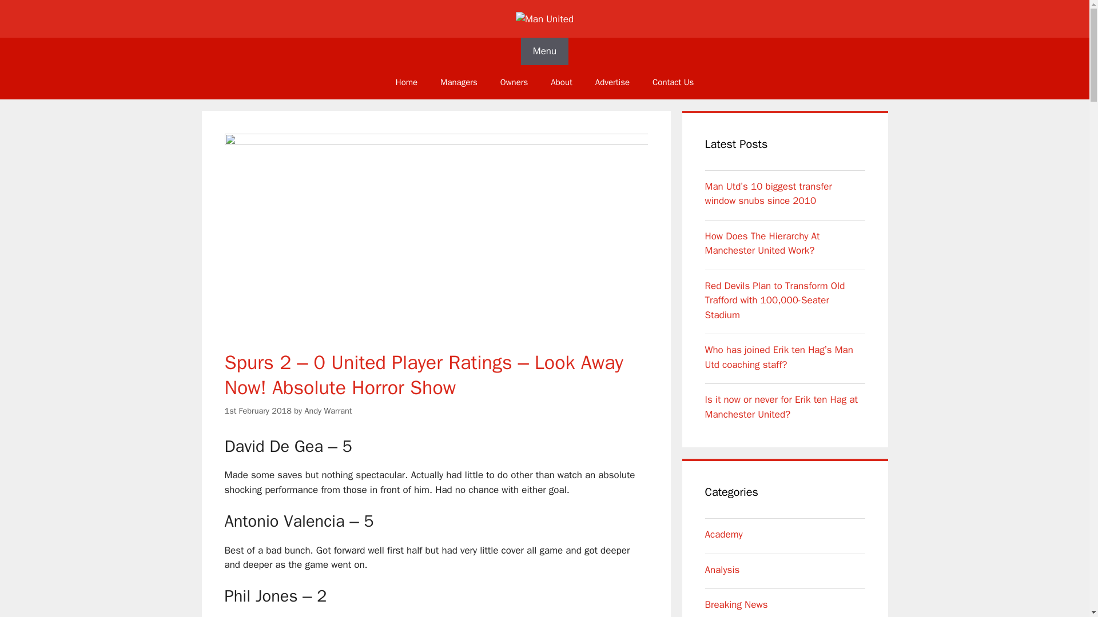  What do you see at coordinates (673, 82) in the screenshot?
I see `Contact Us` at bounding box center [673, 82].